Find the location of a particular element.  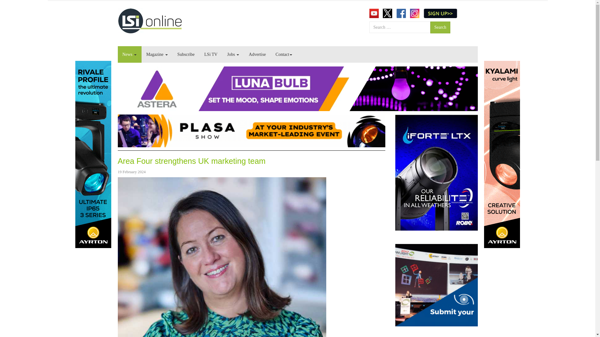

LSi Online is located at coordinates (149, 21).